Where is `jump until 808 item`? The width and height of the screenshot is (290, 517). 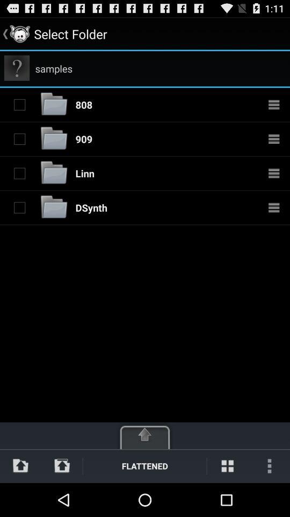
jump until 808 item is located at coordinates (84, 104).